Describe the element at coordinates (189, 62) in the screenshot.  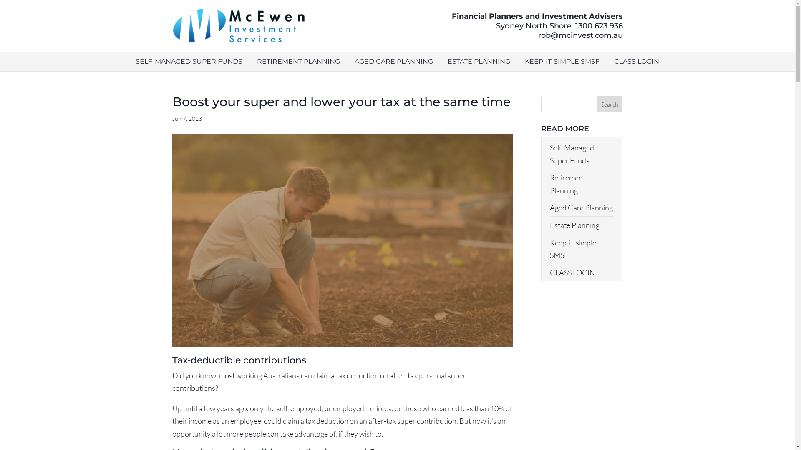
I see `SELF-MANAGED SUPER FUNDS` at that location.